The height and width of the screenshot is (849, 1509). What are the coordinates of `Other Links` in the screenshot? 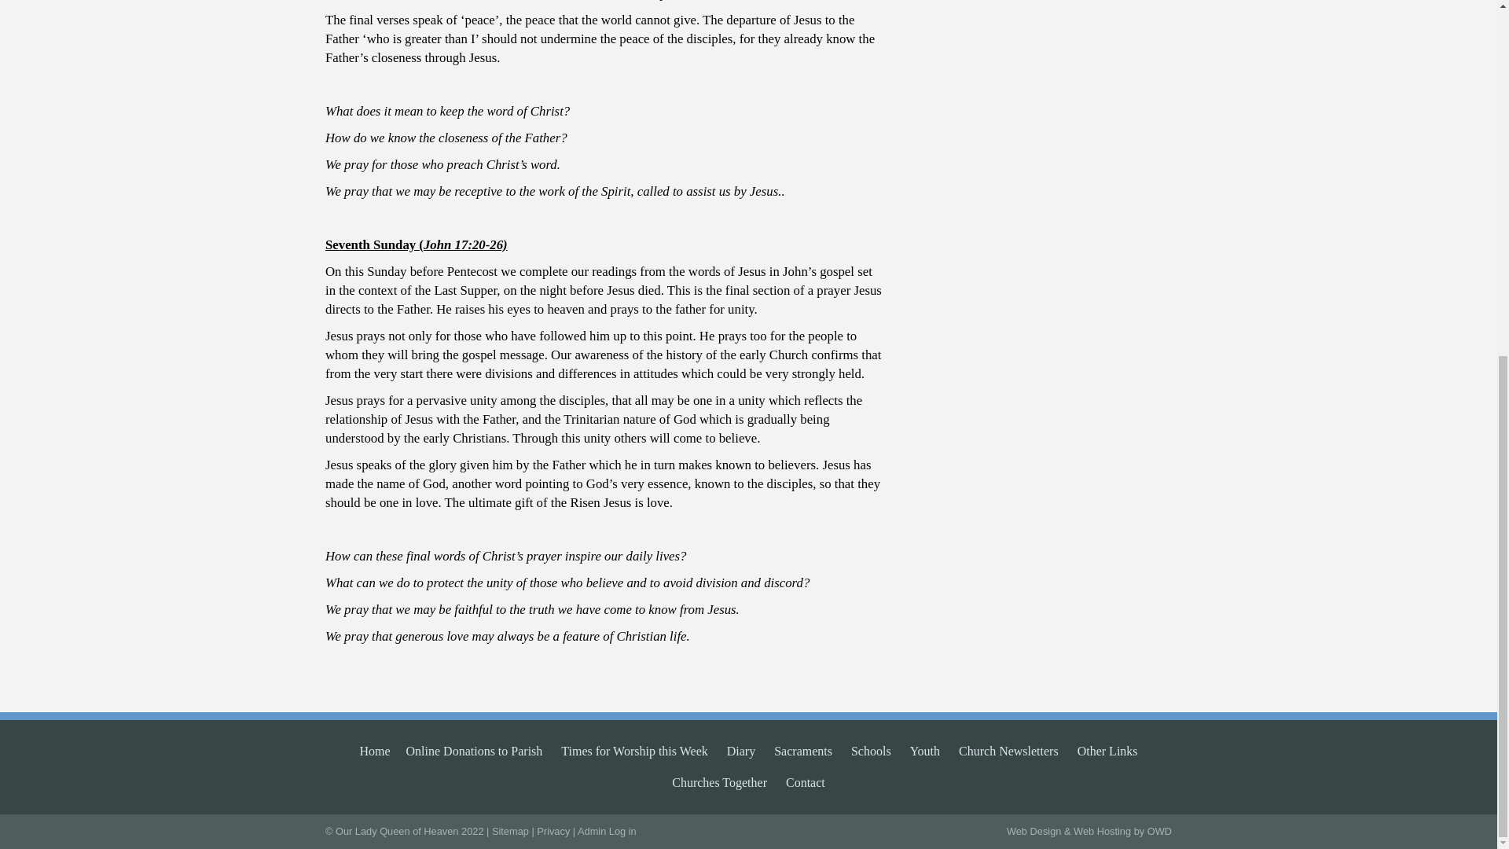 It's located at (1107, 752).